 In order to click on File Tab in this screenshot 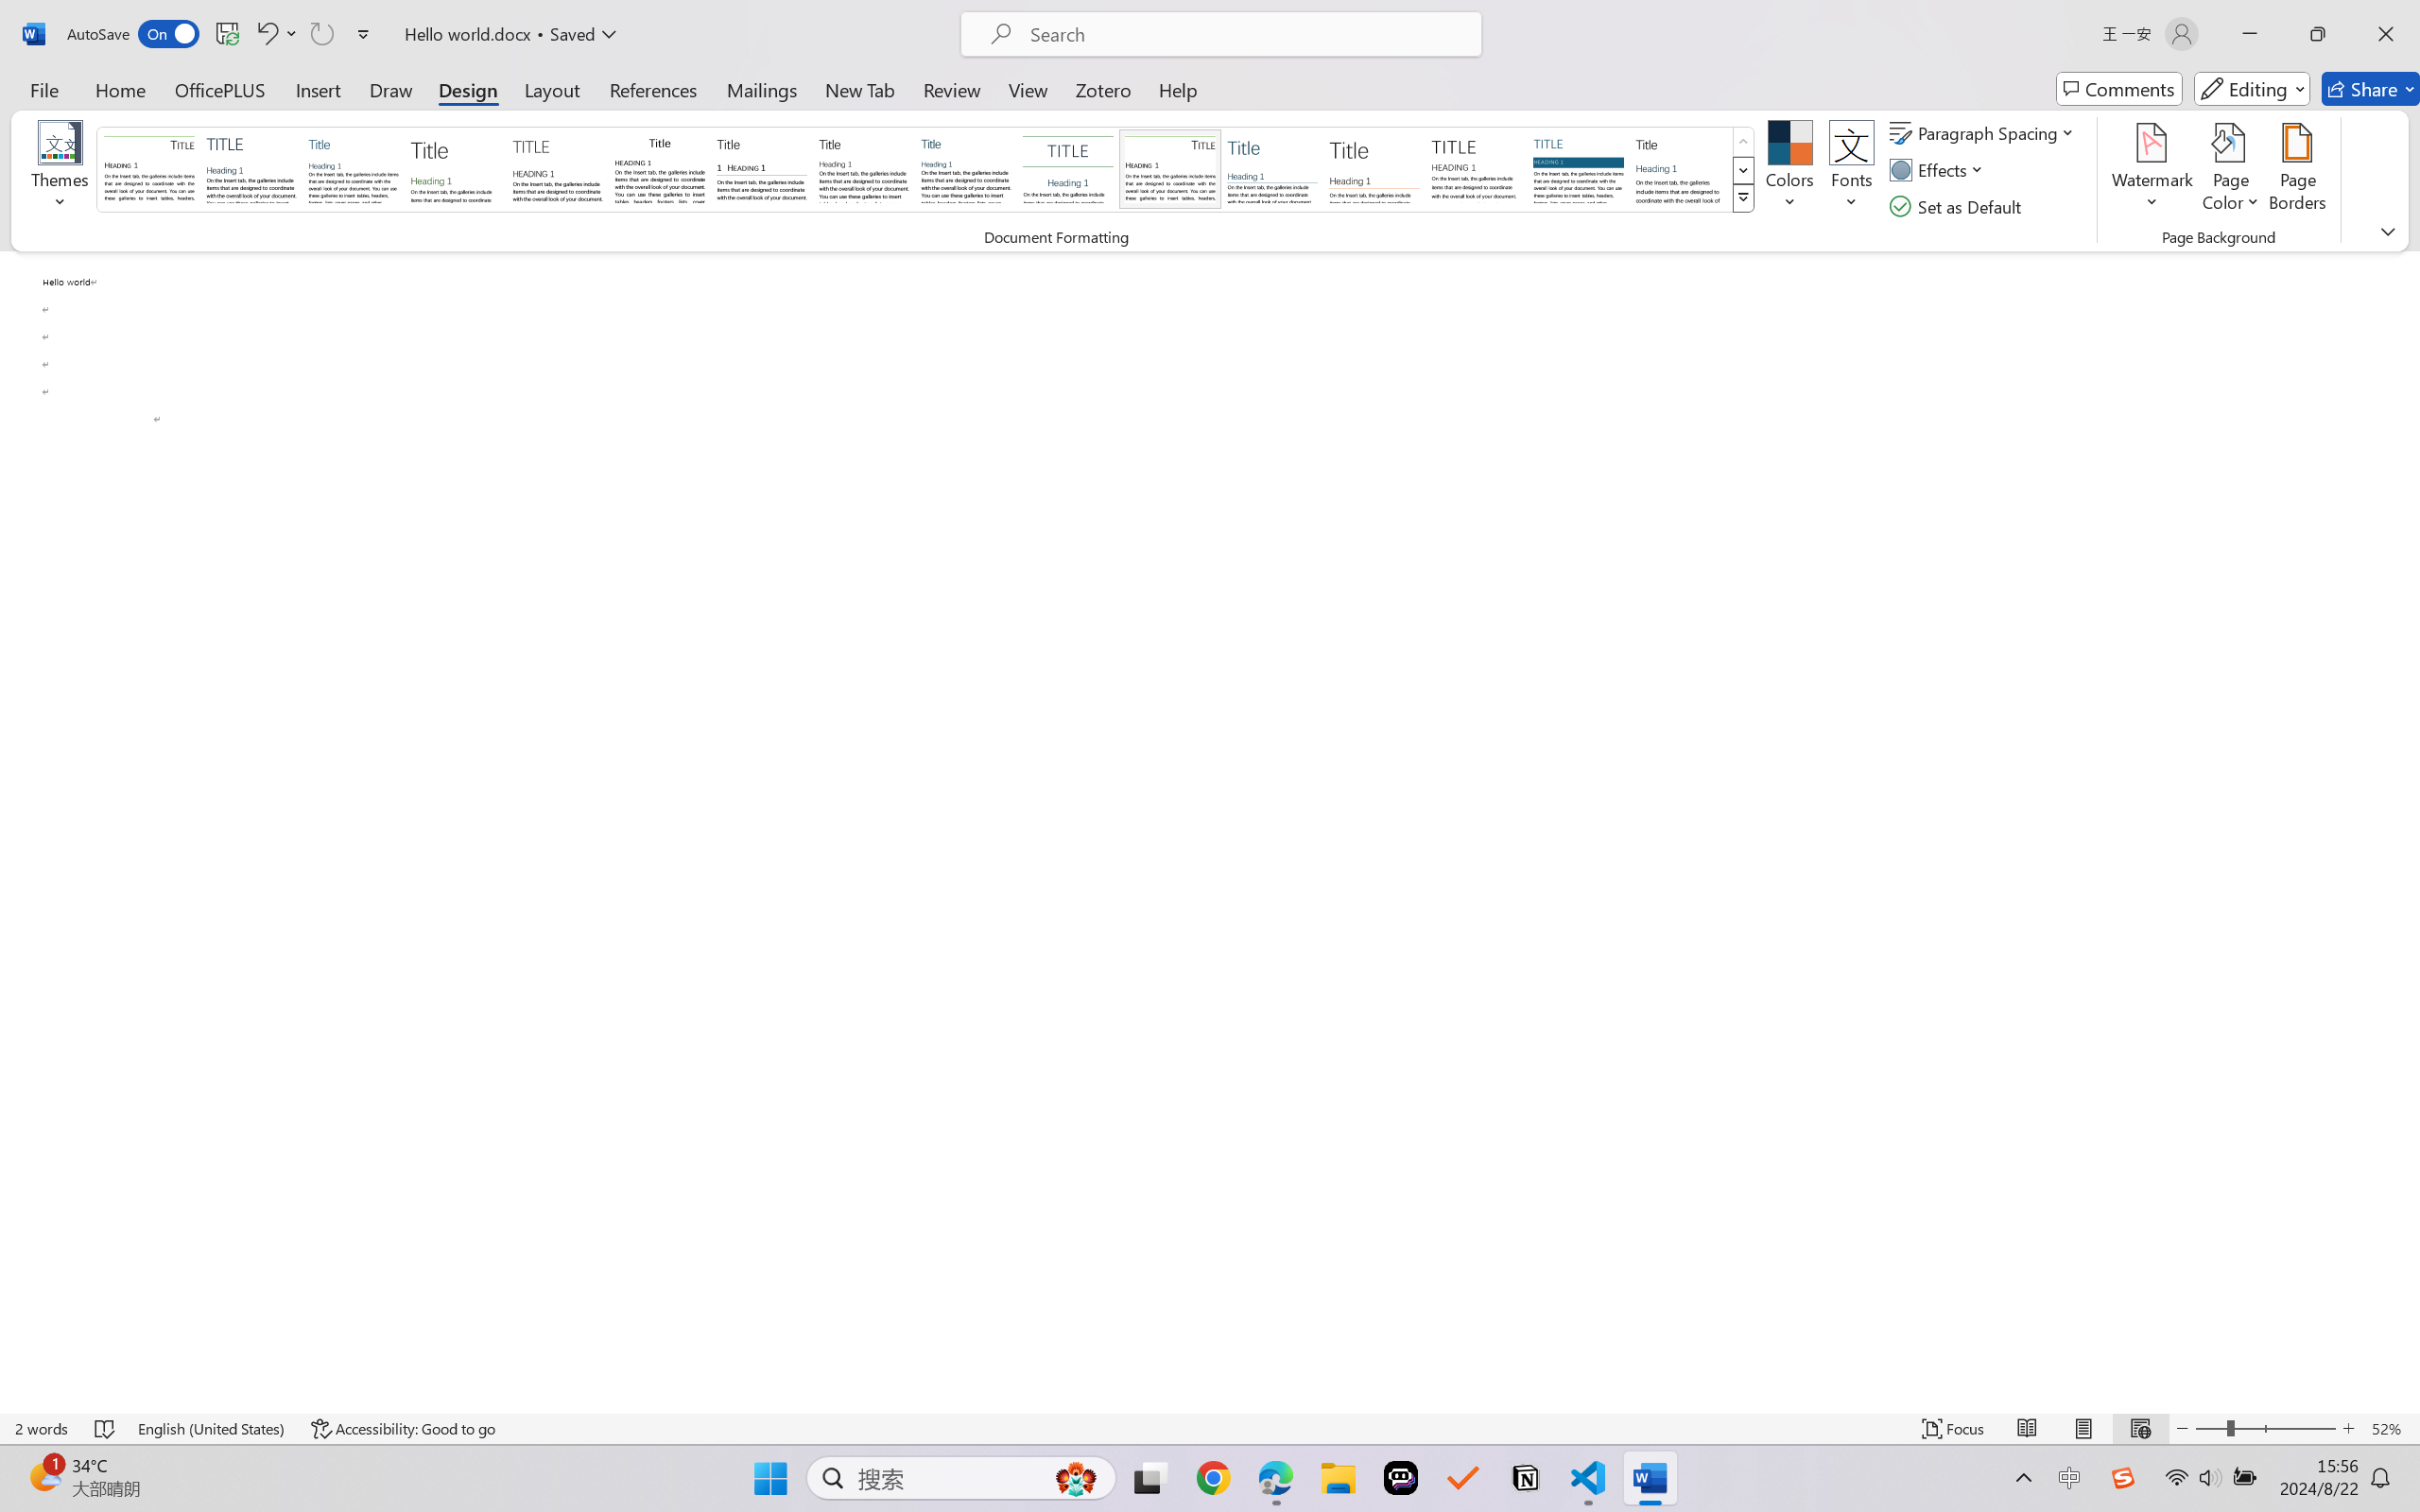, I will do `click(43, 89)`.